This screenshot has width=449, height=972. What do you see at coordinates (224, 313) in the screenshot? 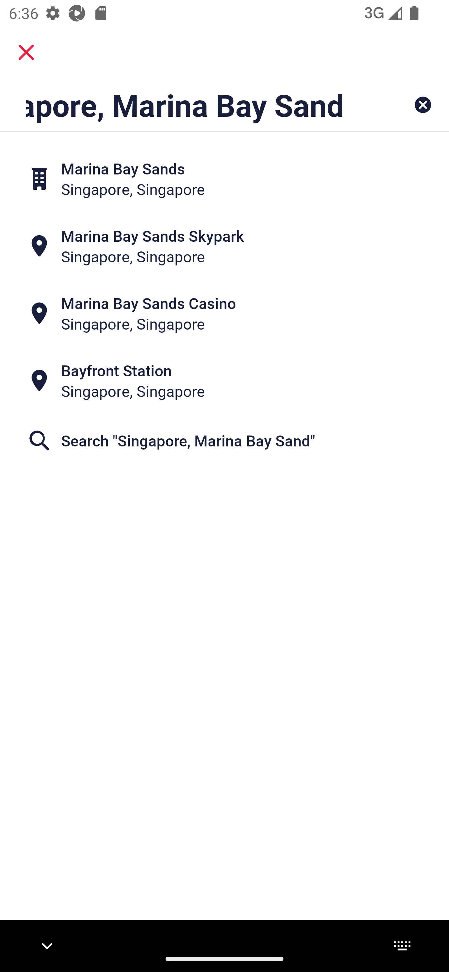
I see `Marina Bay Sands Casino Singapore, Singapore` at bounding box center [224, 313].